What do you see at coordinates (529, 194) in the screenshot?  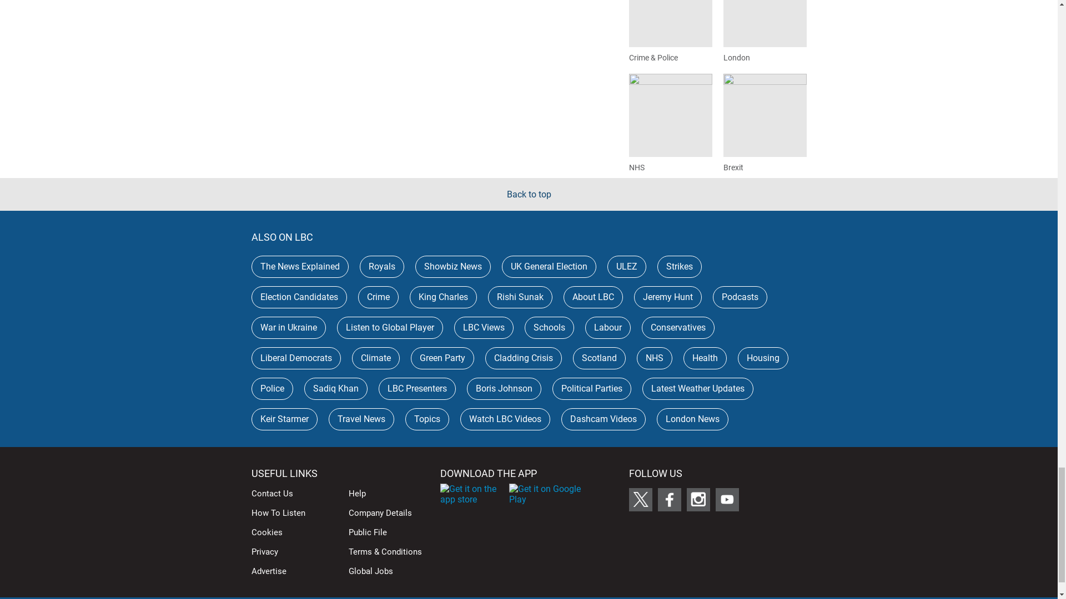 I see `Back to top` at bounding box center [529, 194].